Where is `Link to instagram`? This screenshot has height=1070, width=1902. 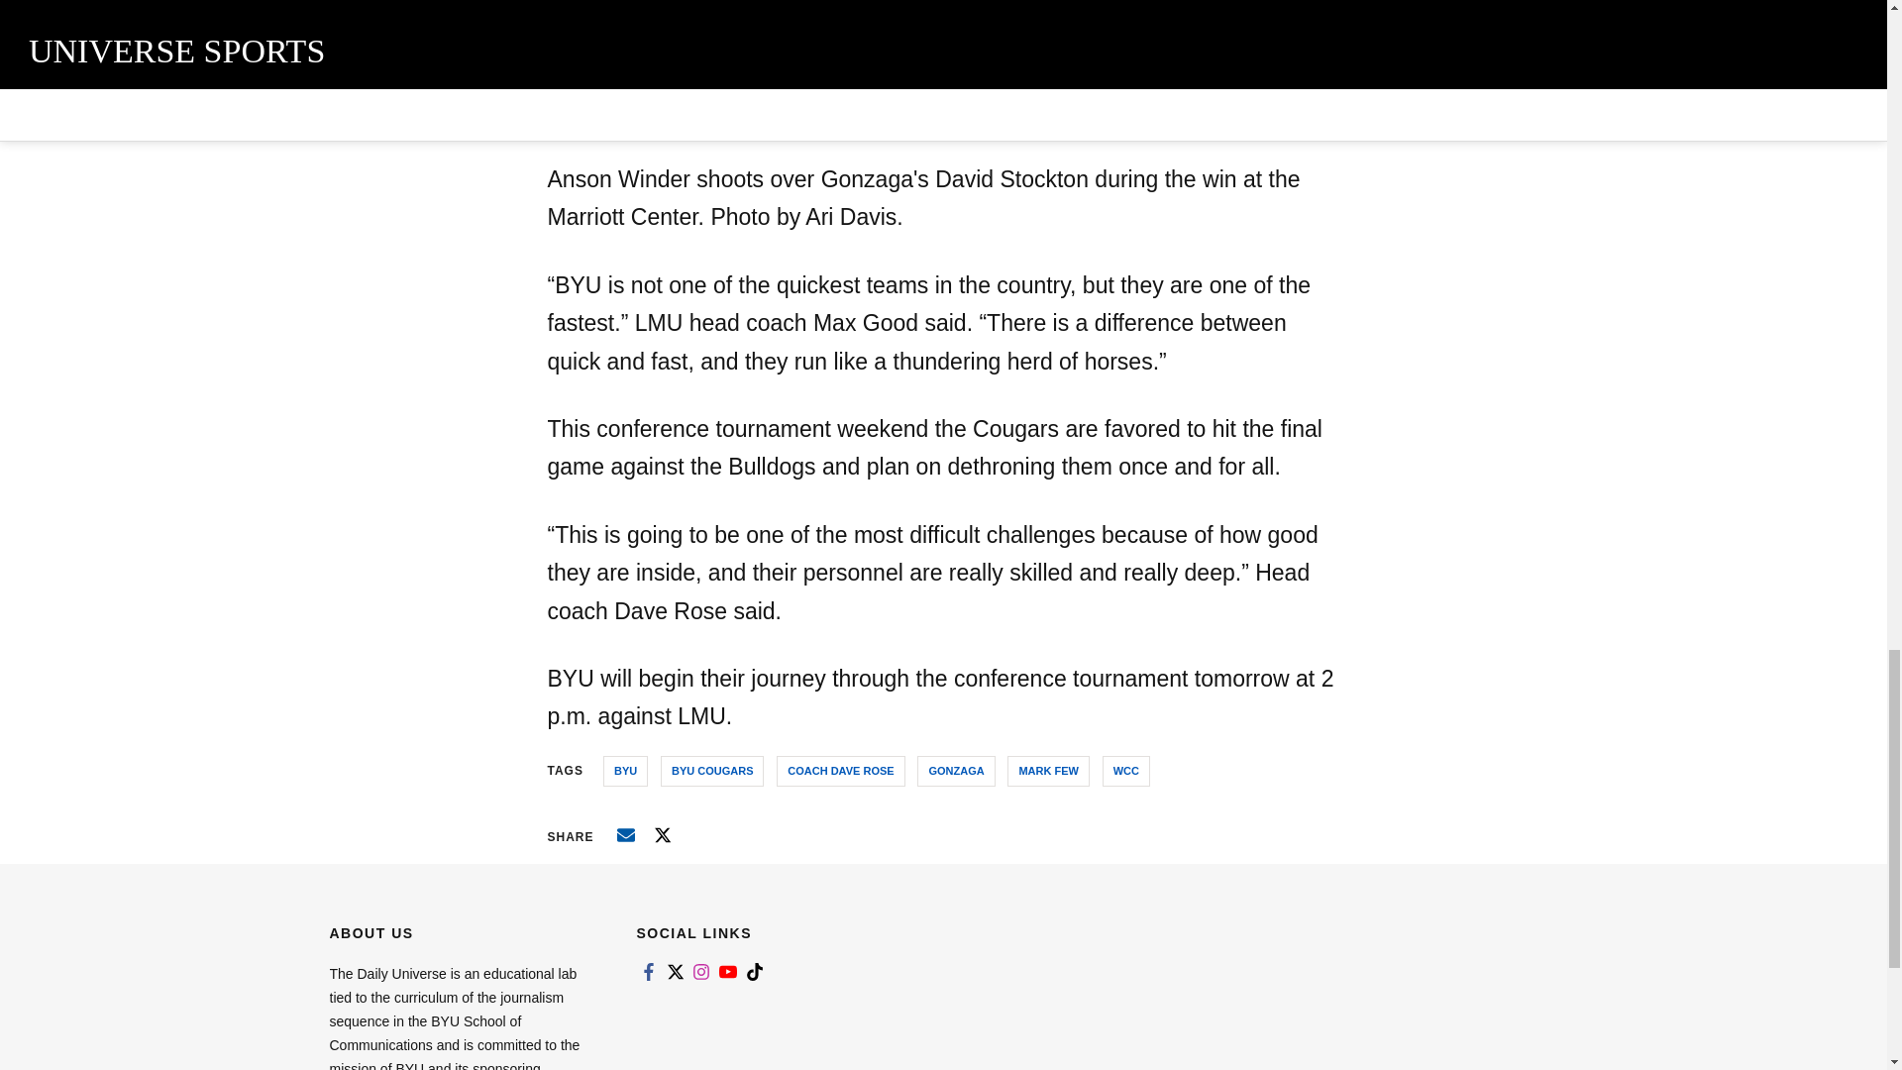
Link to instagram is located at coordinates (701, 972).